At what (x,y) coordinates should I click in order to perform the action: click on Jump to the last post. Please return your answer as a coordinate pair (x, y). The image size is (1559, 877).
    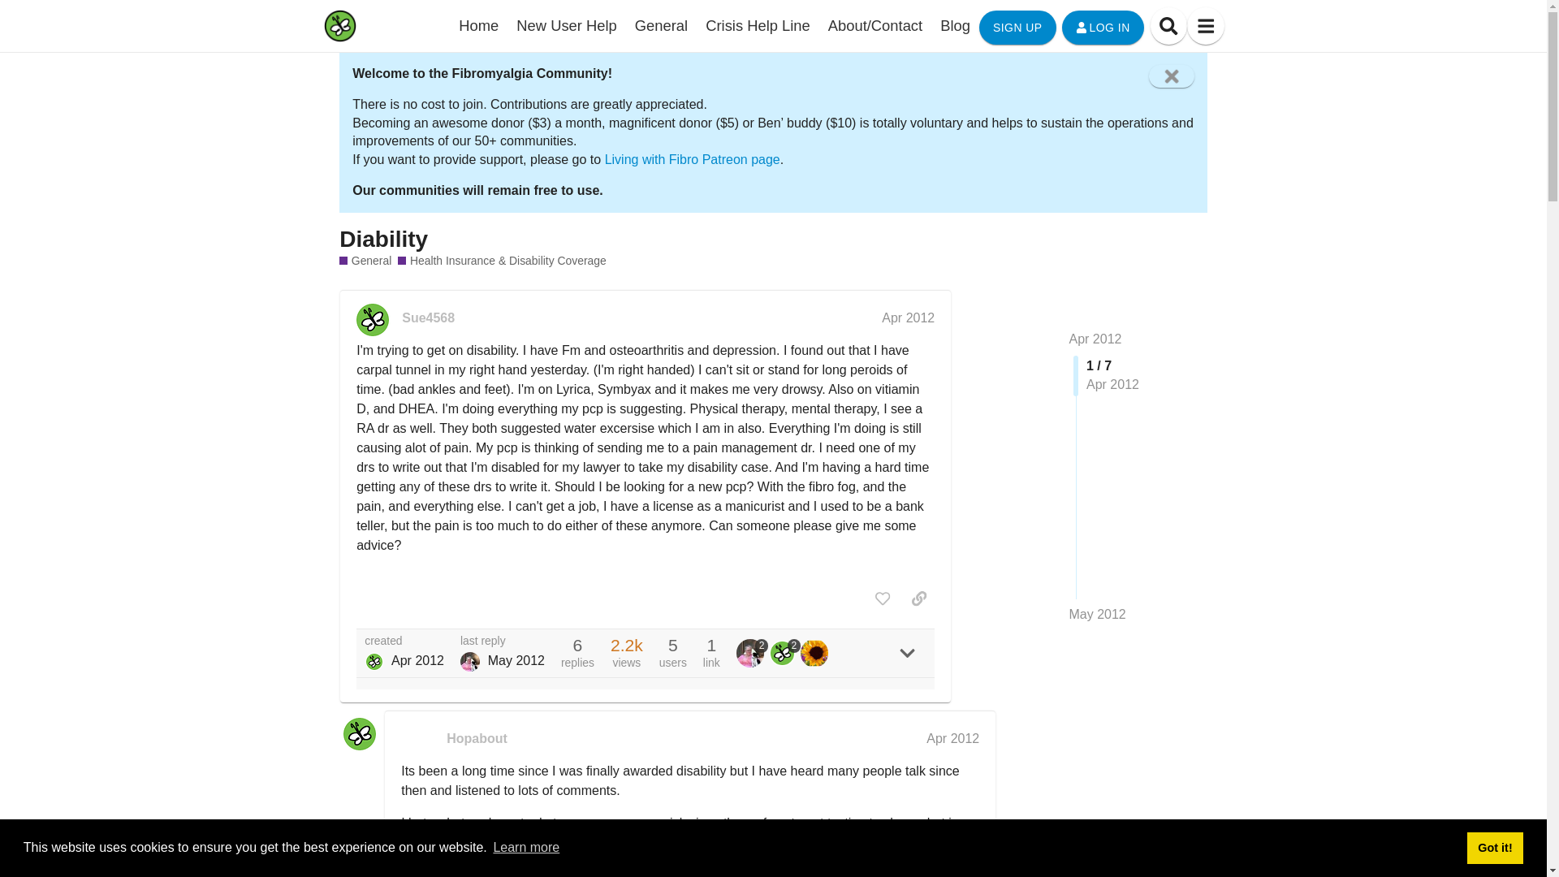
    Looking at the image, I should click on (1096, 614).